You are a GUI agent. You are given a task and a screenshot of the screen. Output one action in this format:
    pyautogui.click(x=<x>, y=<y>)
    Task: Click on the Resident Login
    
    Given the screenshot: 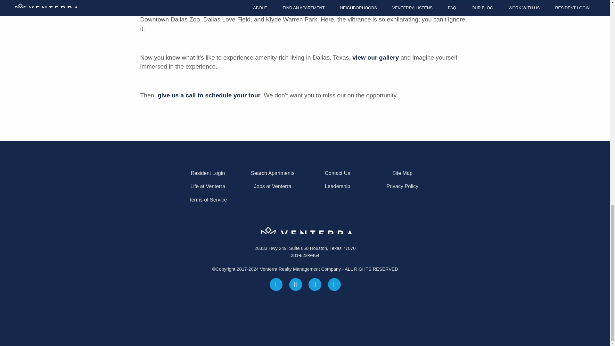 What is the action you would take?
    pyautogui.click(x=208, y=173)
    